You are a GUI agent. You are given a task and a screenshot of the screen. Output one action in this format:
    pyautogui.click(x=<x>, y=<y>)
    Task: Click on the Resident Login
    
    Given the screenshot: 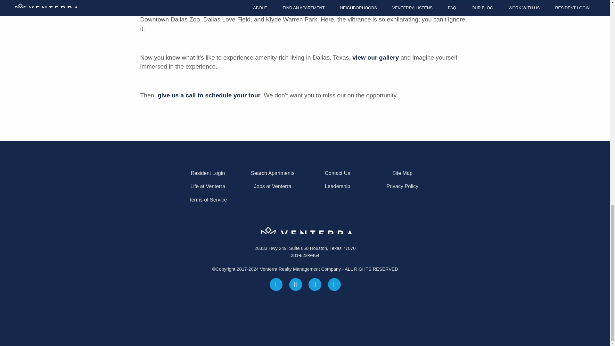 What is the action you would take?
    pyautogui.click(x=208, y=173)
    